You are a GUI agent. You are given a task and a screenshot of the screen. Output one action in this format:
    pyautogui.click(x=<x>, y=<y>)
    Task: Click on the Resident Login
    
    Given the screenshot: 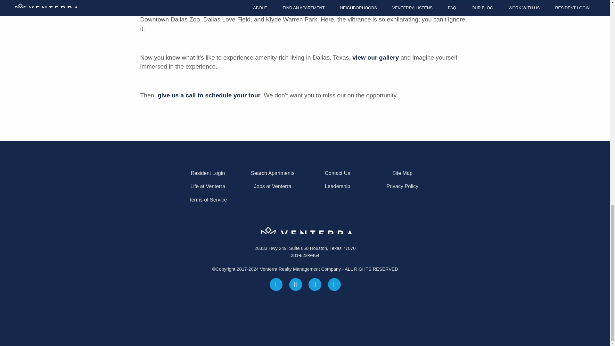 What is the action you would take?
    pyautogui.click(x=208, y=173)
    